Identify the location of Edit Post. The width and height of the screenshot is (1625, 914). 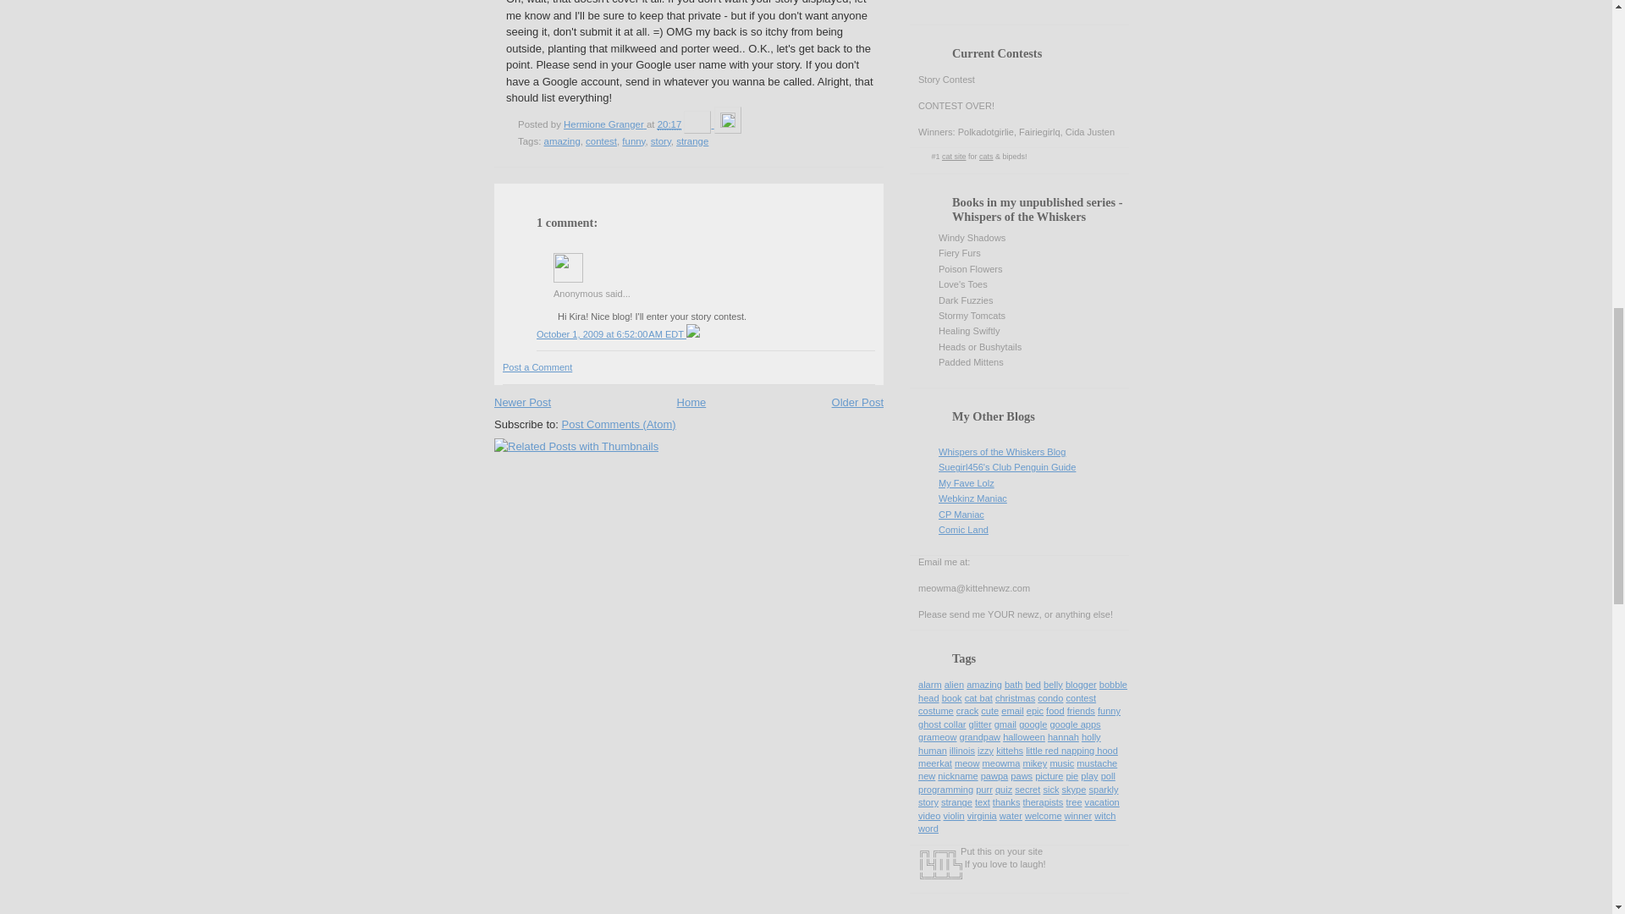
(728, 124).